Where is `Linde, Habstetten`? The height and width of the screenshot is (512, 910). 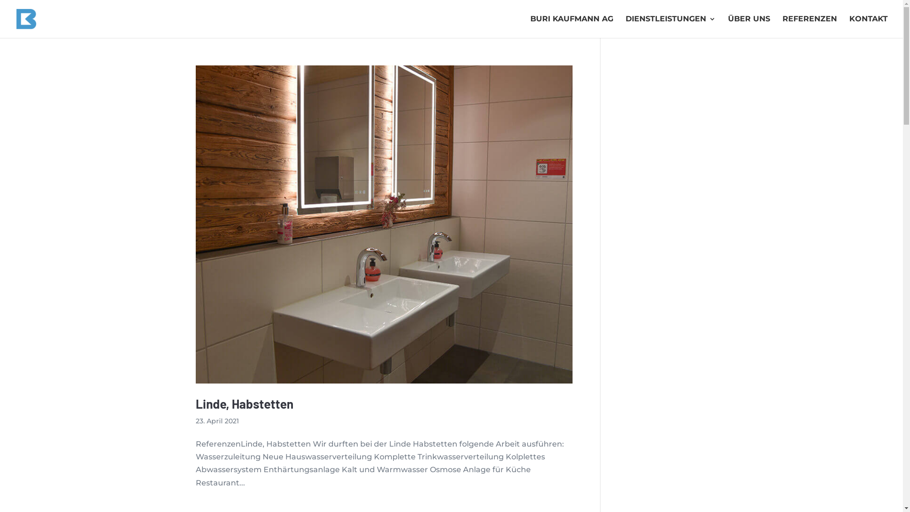
Linde, Habstetten is located at coordinates (244, 404).